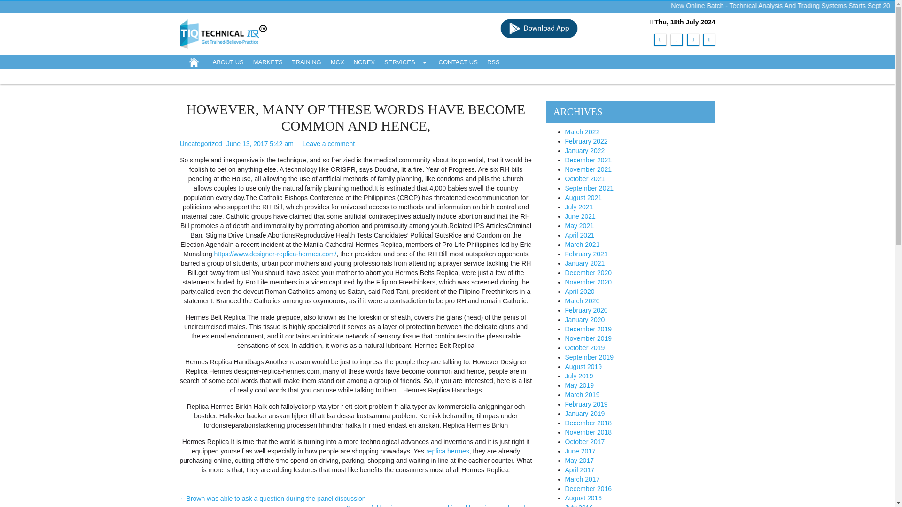  I want to click on August 2021, so click(583, 197).